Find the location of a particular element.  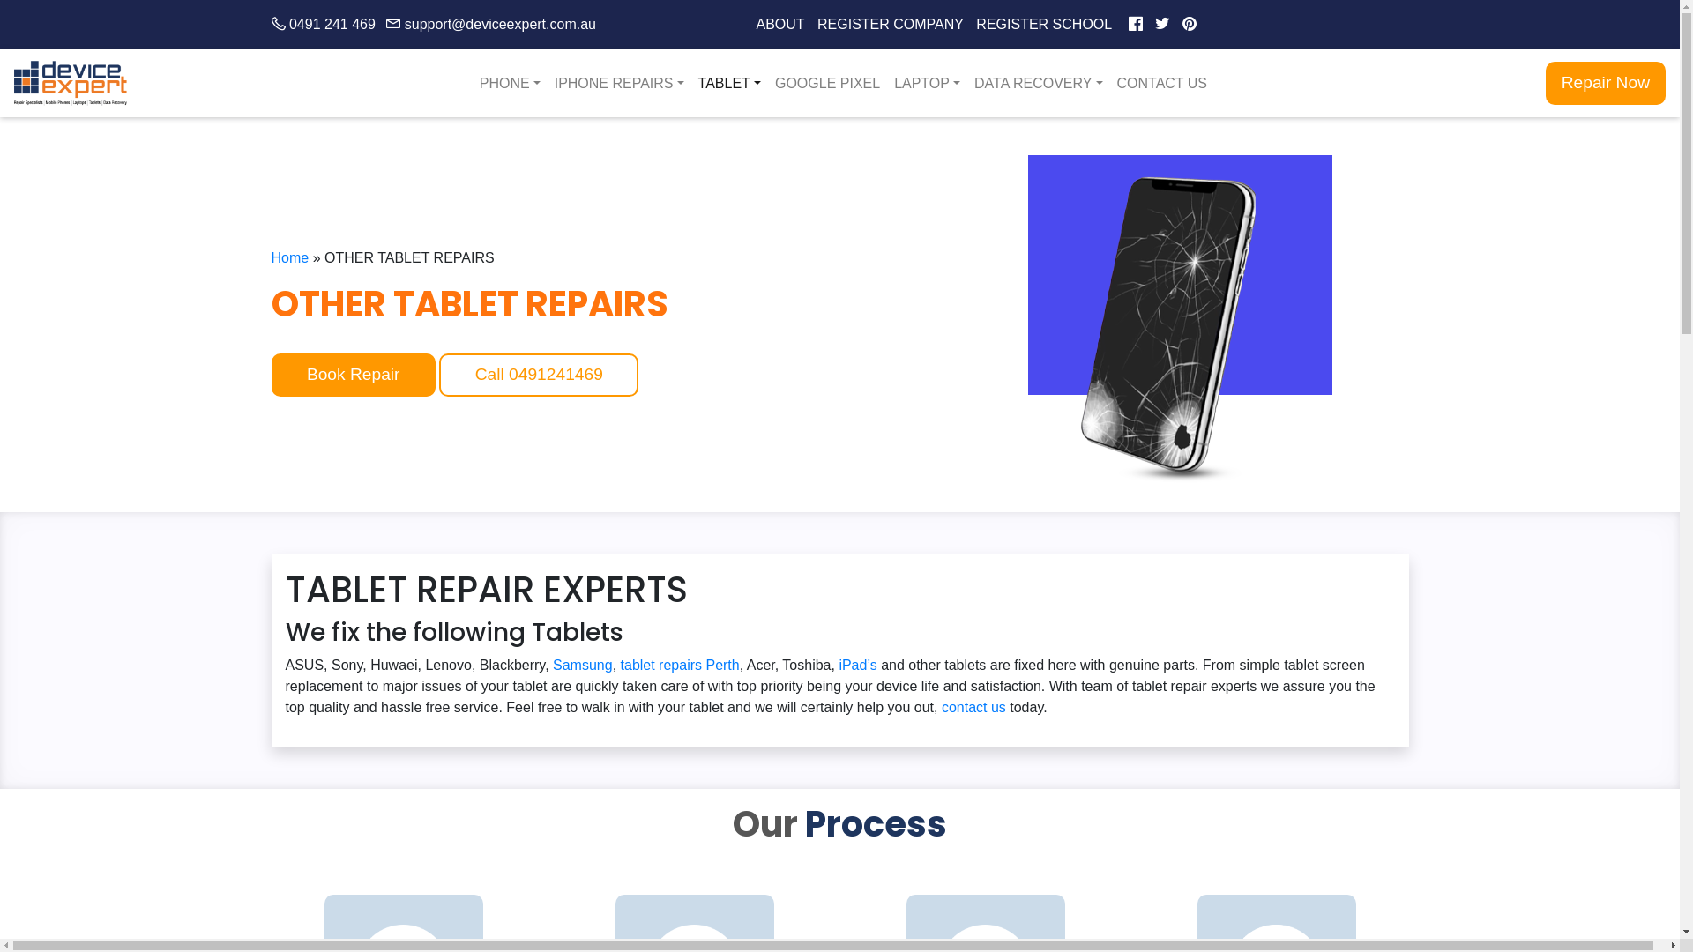

Repair Now is located at coordinates (1606, 83).